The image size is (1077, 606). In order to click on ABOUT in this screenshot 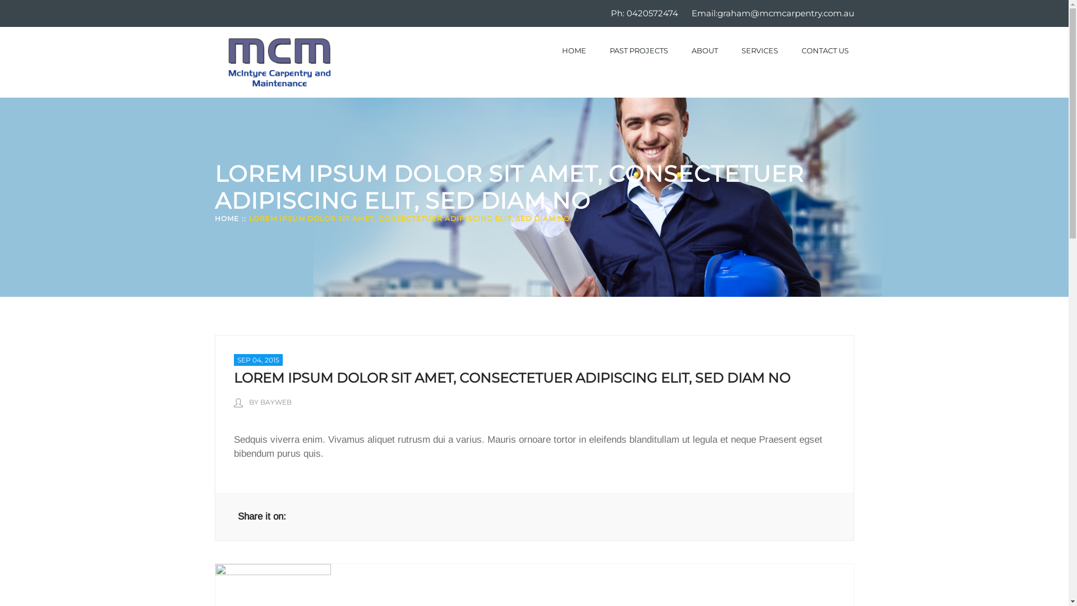, I will do `click(705, 50)`.